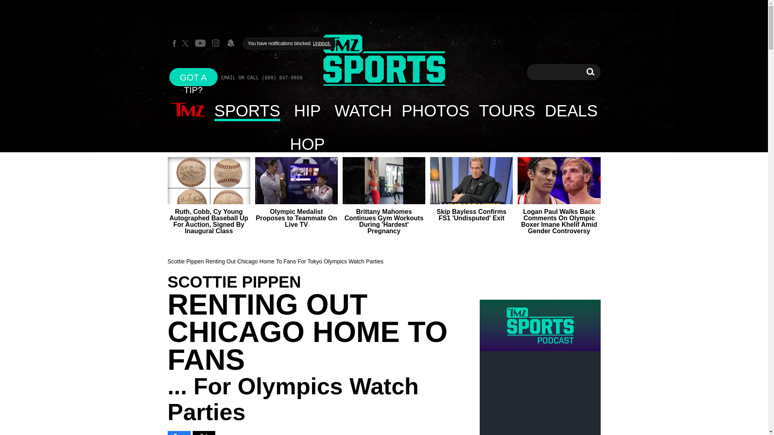 The image size is (774, 435). Describe the element at coordinates (572, 110) in the screenshot. I see `TOURS` at that location.